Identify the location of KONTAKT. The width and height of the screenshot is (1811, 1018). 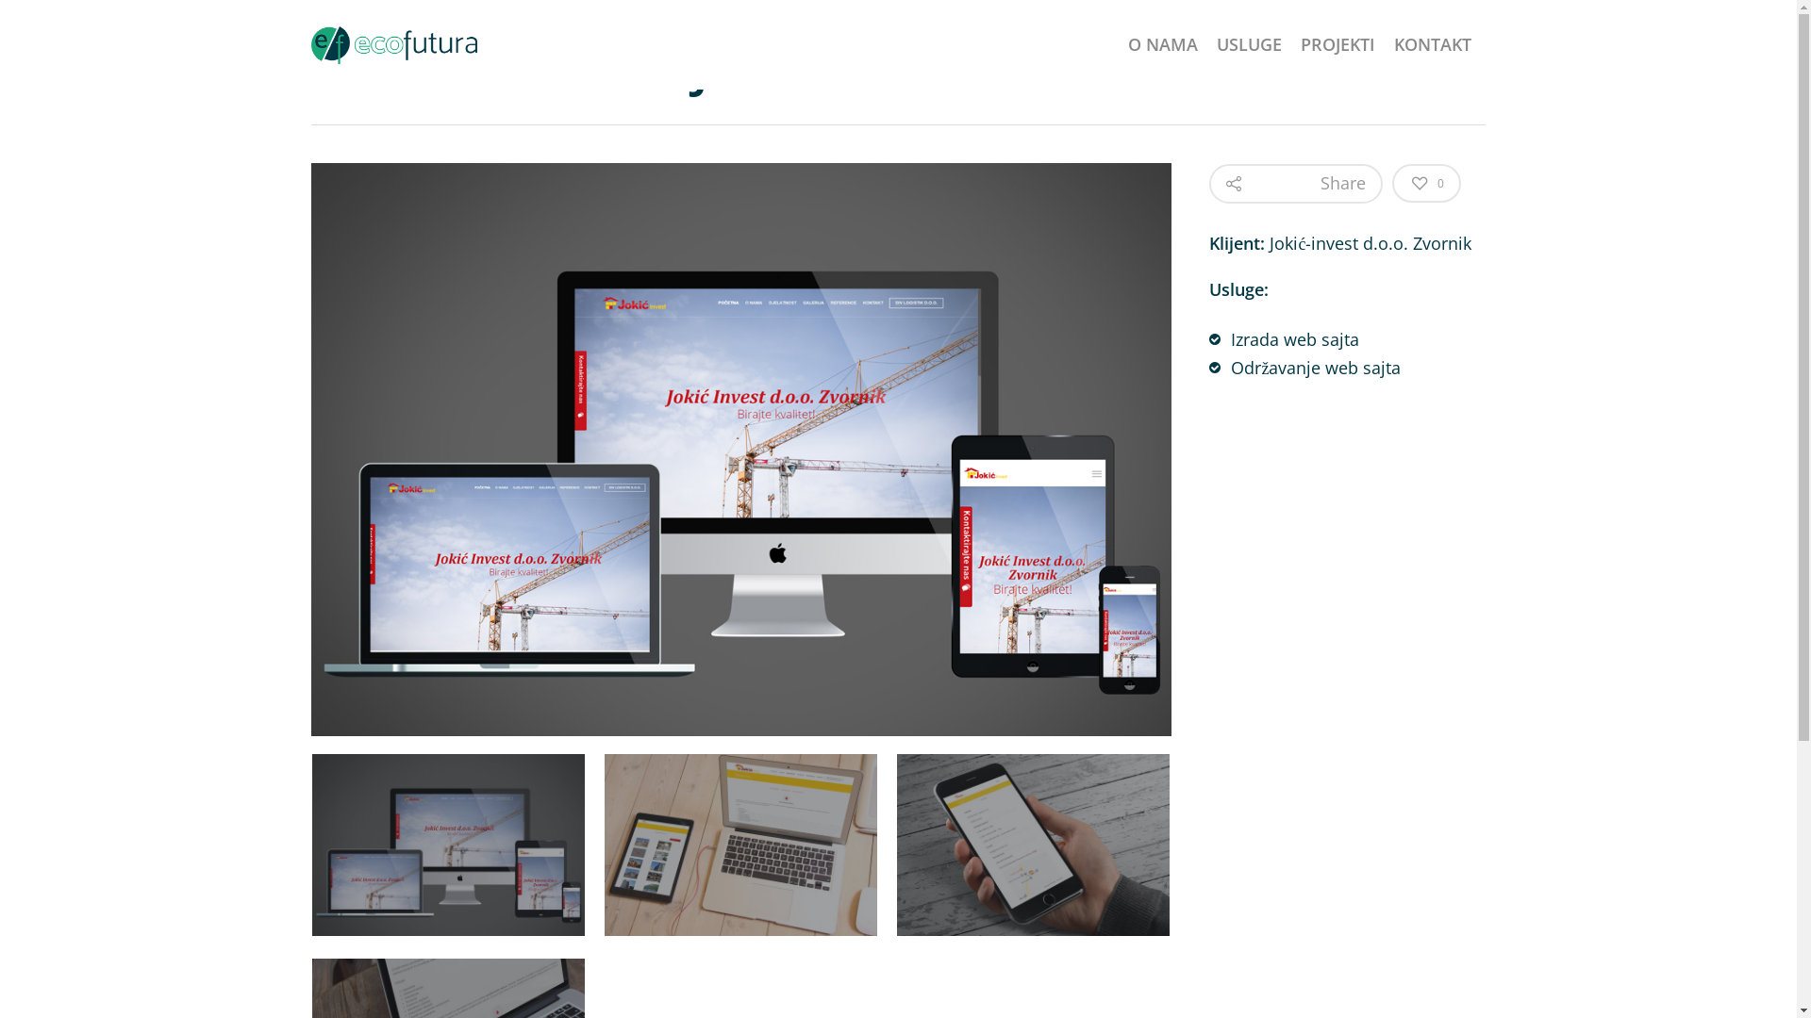
(1433, 58).